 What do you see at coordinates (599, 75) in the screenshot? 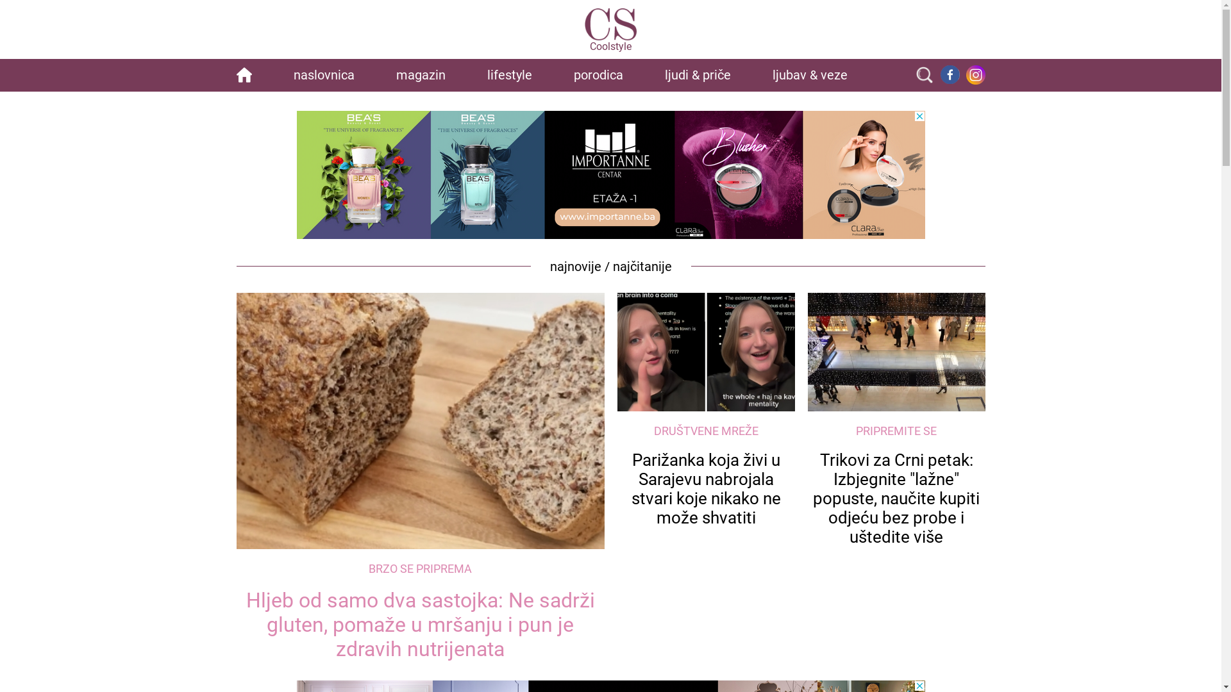
I see `porodica` at bounding box center [599, 75].